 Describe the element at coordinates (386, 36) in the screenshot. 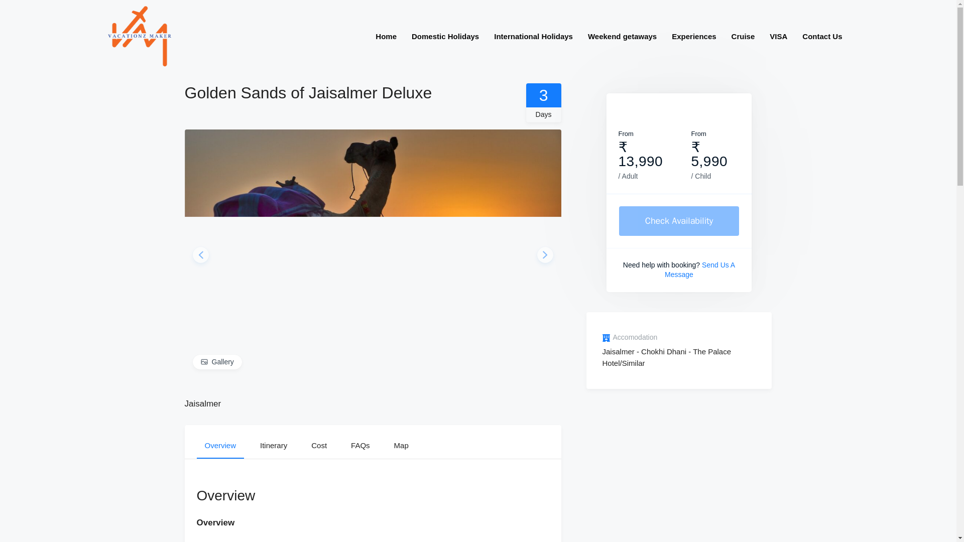

I see `Home` at that location.